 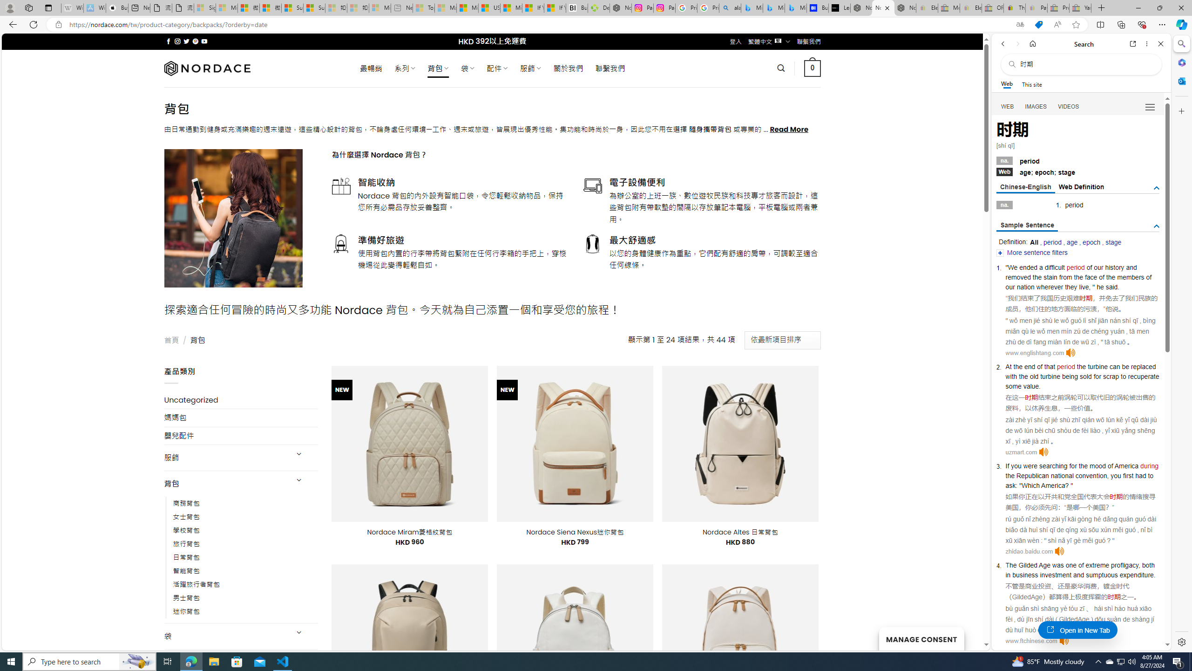 What do you see at coordinates (921, 638) in the screenshot?
I see `MANAGE CONSENT` at bounding box center [921, 638].